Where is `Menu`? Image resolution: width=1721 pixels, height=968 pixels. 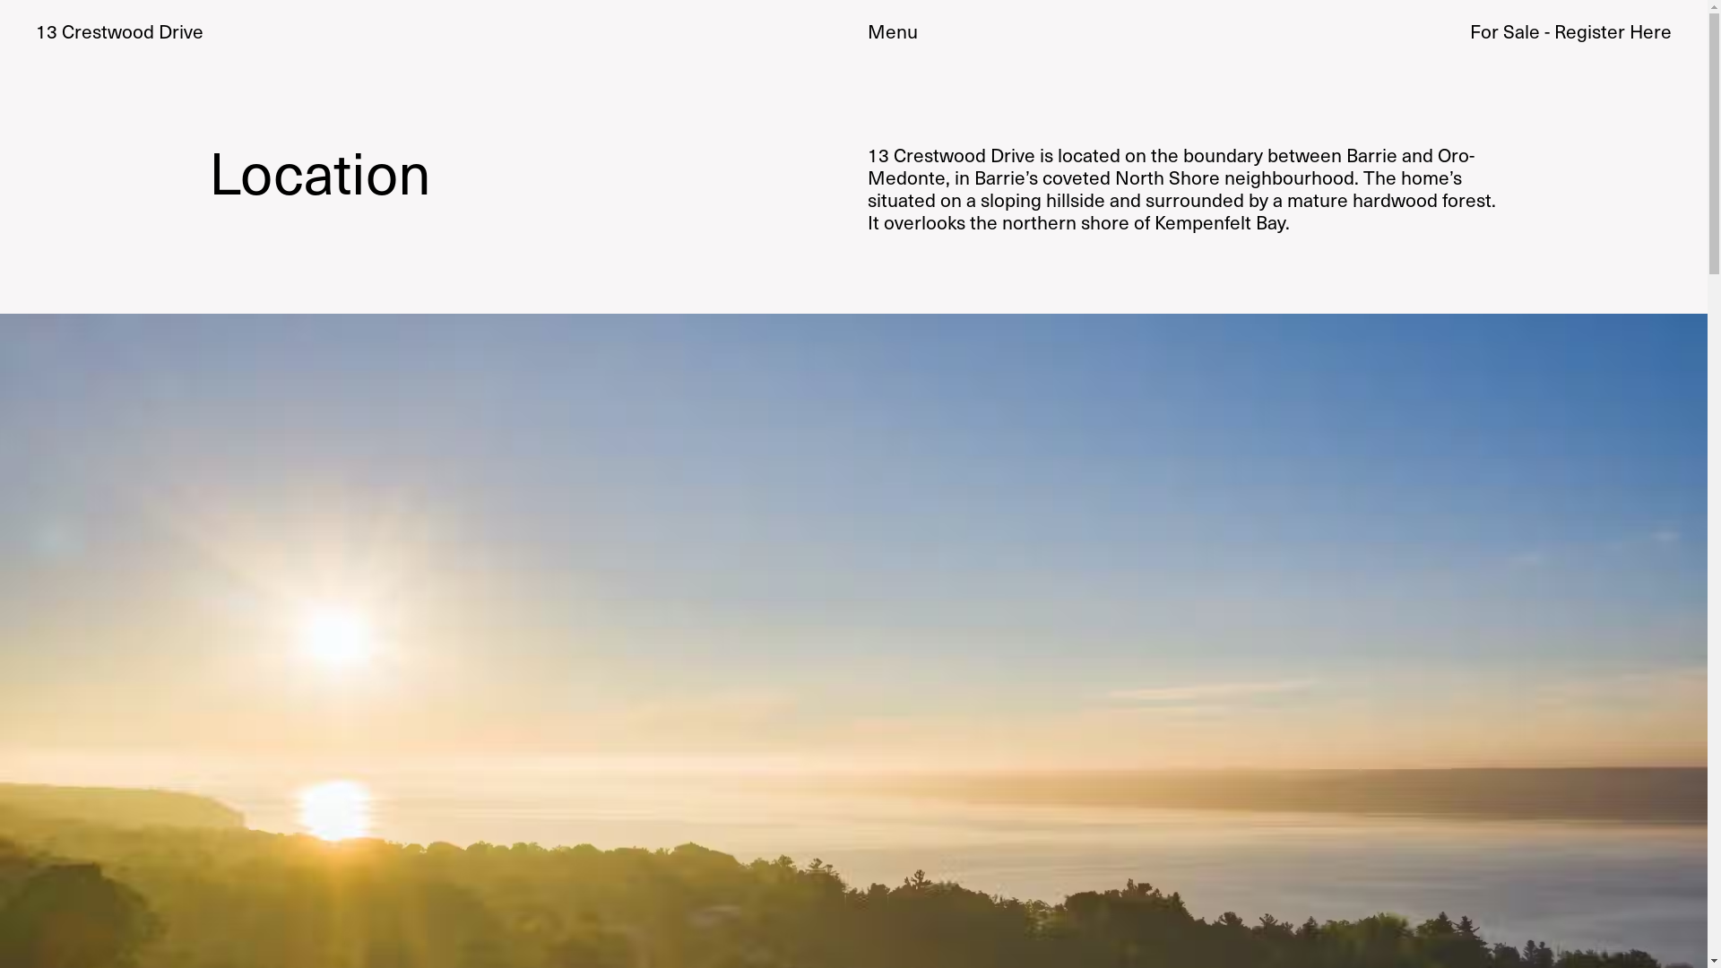 Menu is located at coordinates (893, 31).